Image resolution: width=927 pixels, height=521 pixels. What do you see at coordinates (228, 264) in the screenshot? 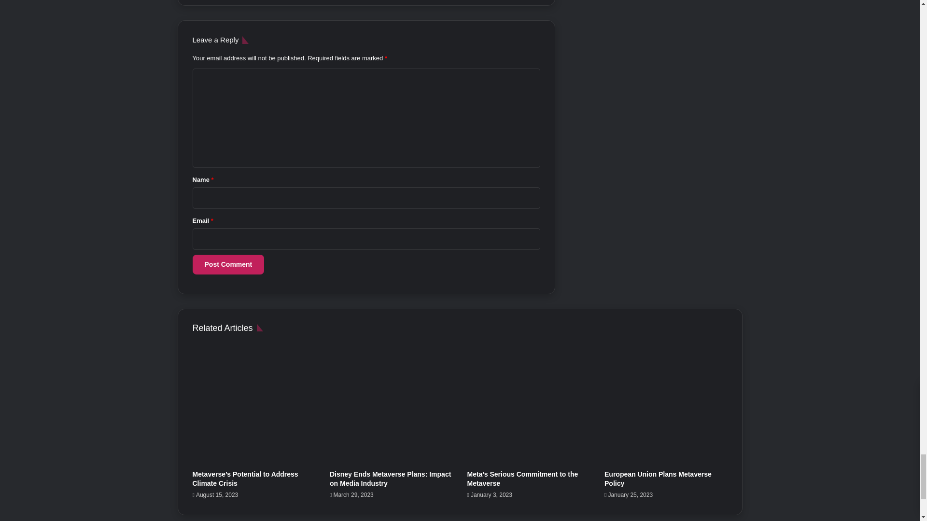
I see `Post Comment` at bounding box center [228, 264].